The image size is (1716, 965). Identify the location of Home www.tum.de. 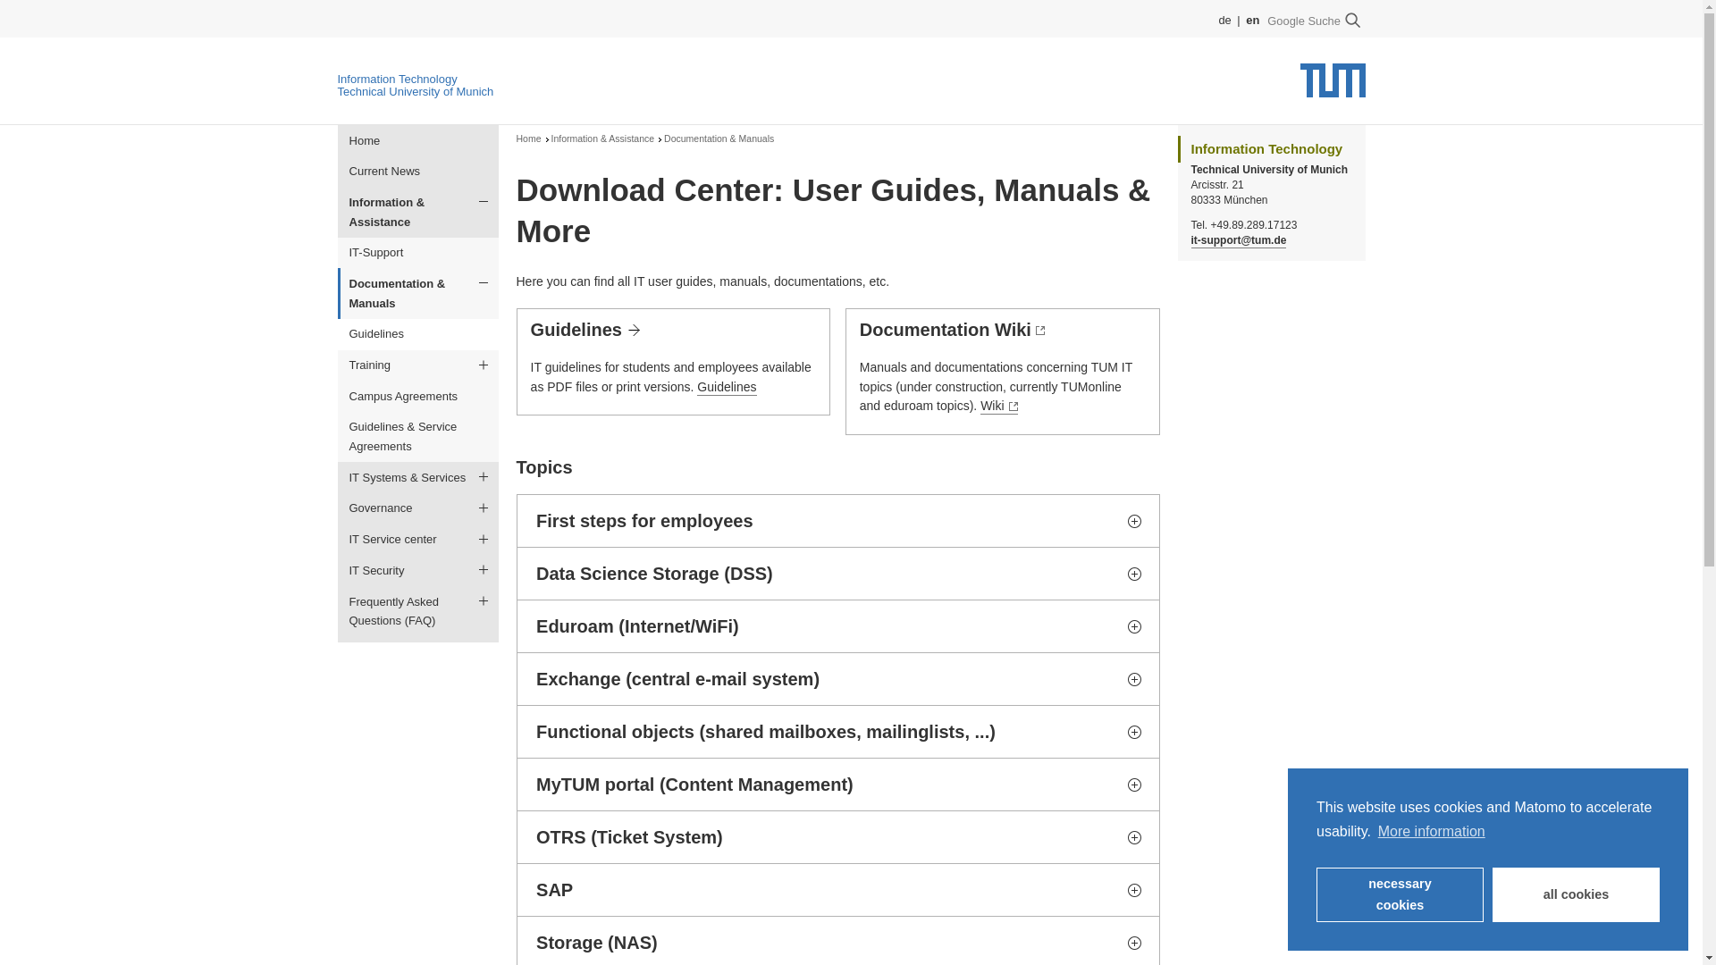
(1332, 86).